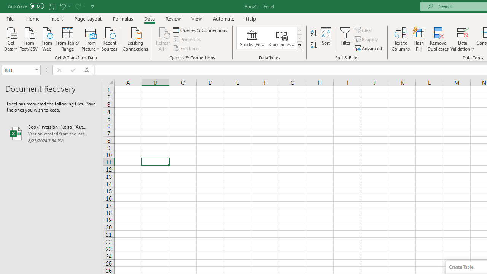  Describe the element at coordinates (68, 38) in the screenshot. I see `From Table/Range` at that location.